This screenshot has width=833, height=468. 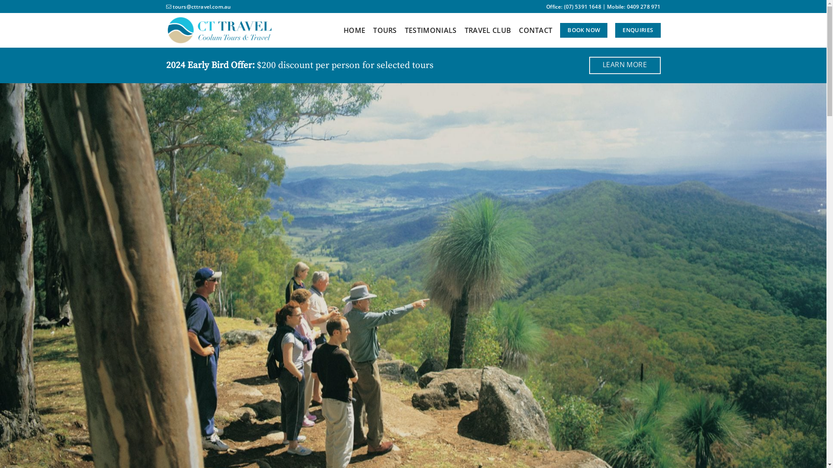 I want to click on TESTIMONIALS, so click(x=431, y=30).